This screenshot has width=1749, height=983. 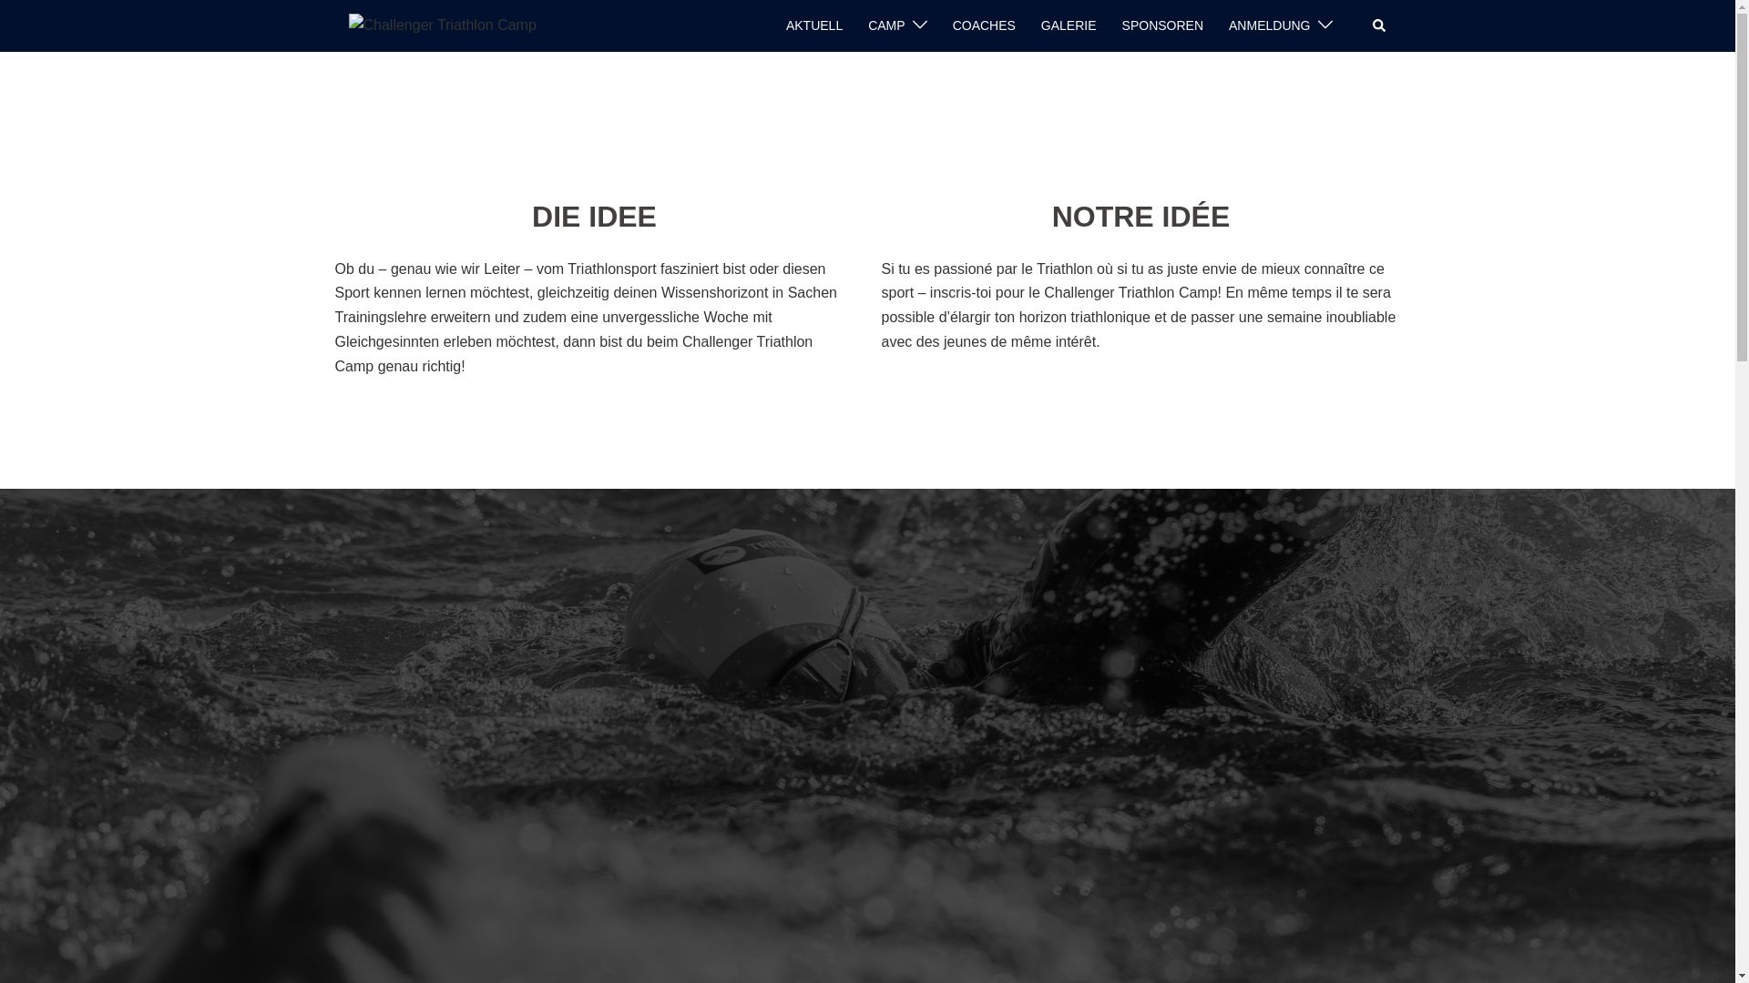 I want to click on CAMP, so click(x=886, y=26).